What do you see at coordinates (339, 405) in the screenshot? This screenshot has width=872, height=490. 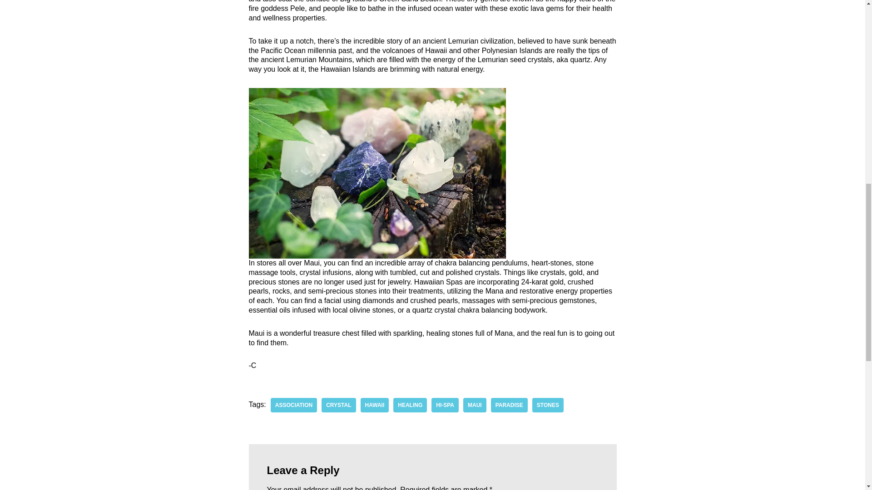 I see `CRYSTAL` at bounding box center [339, 405].